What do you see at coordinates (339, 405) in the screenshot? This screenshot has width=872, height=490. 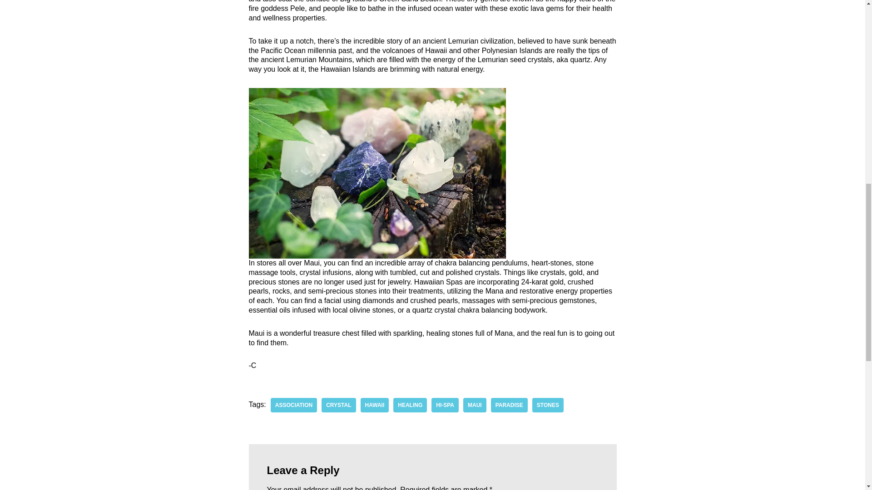 I see `CRYSTAL` at bounding box center [339, 405].